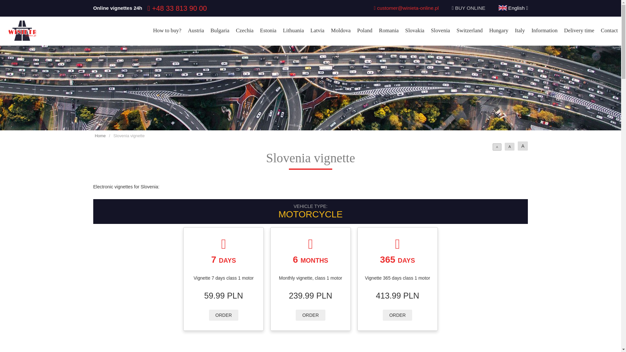 The image size is (626, 352). What do you see at coordinates (341, 31) in the screenshot?
I see `Moldova` at bounding box center [341, 31].